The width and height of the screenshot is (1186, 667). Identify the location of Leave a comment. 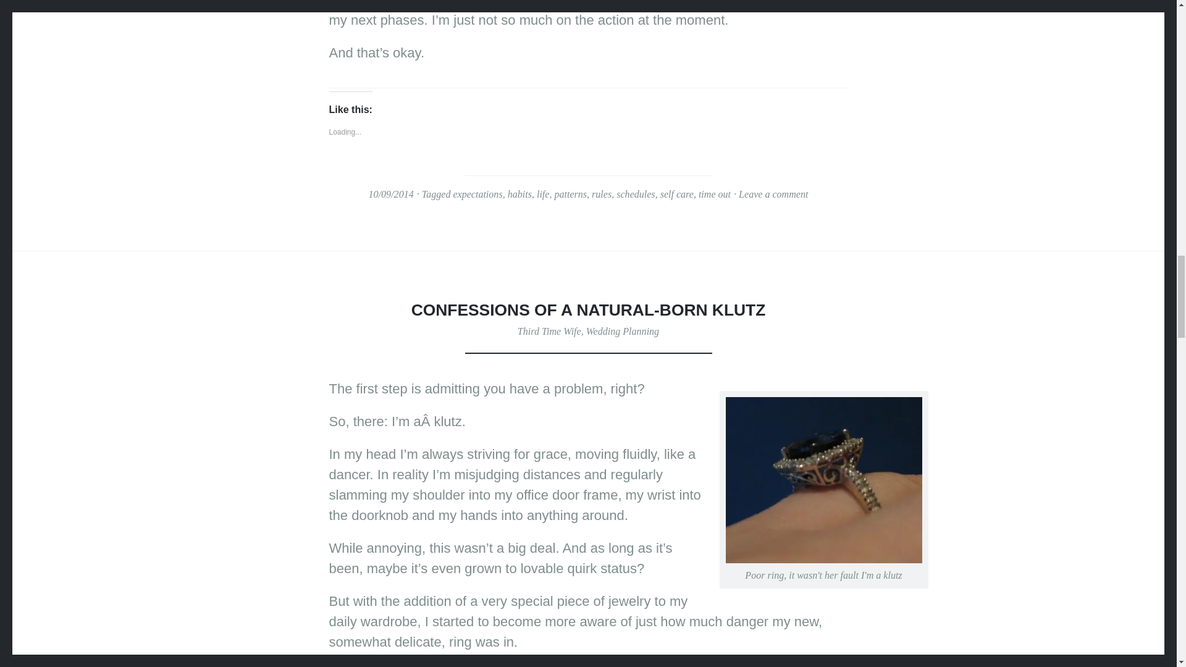
(773, 194).